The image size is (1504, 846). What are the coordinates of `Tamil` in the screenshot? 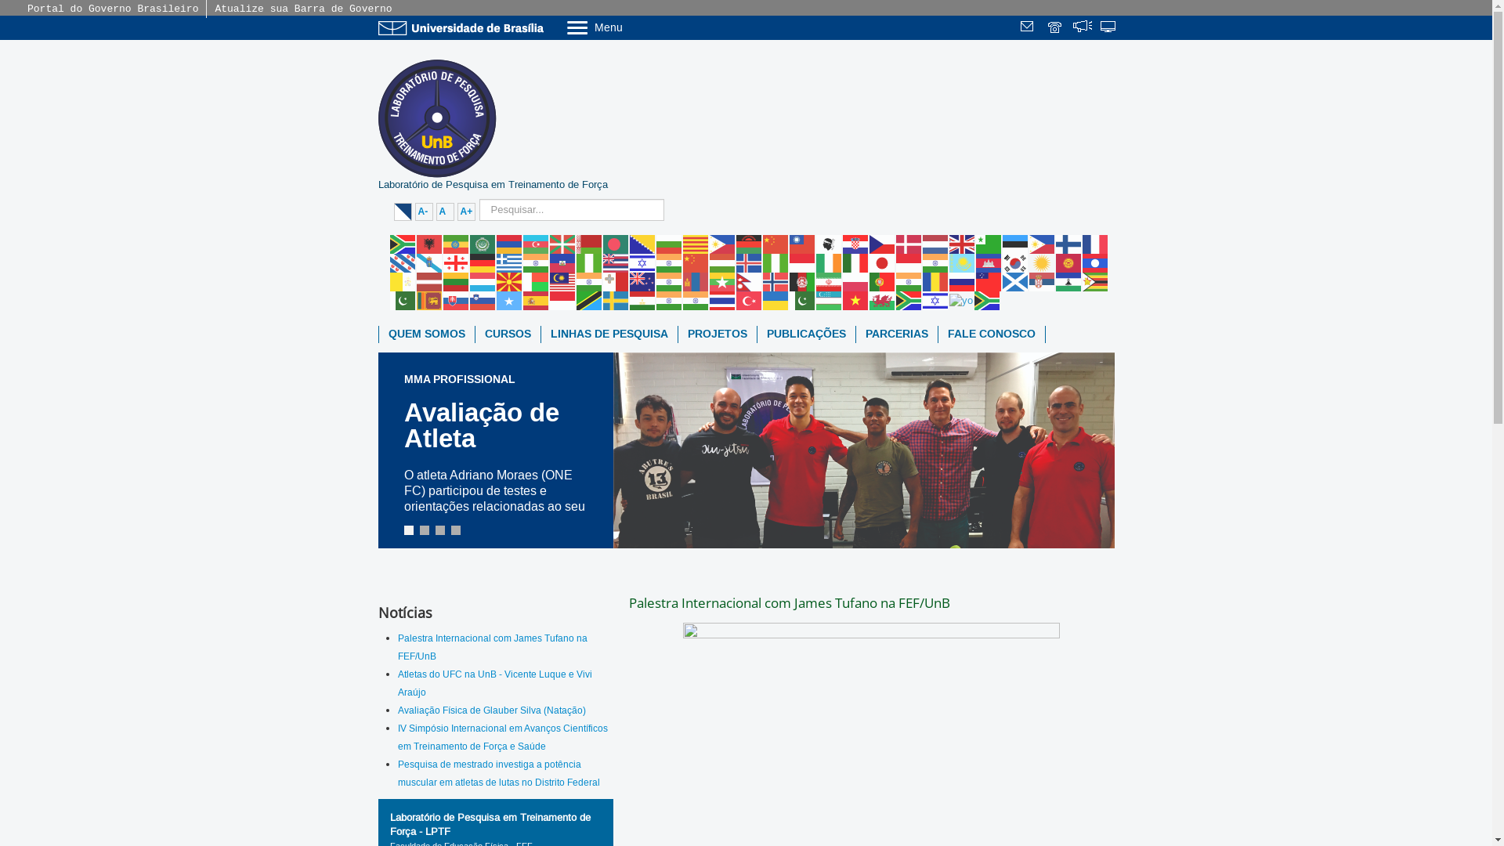 It's located at (670, 300).